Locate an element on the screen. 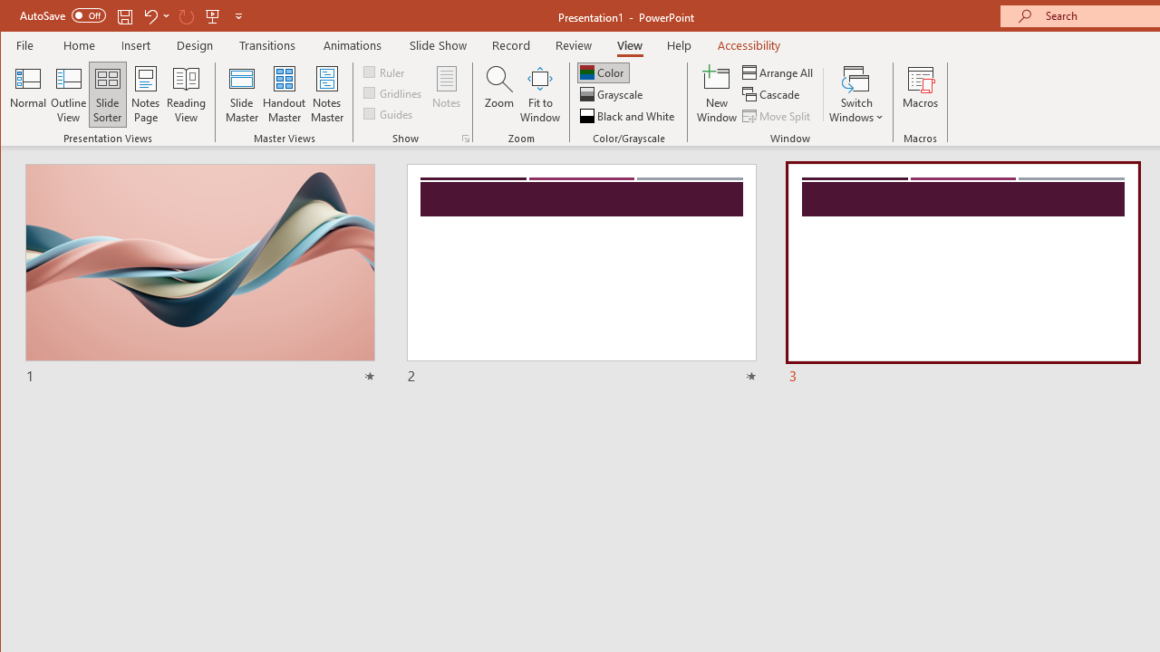  Switch Windows is located at coordinates (855, 94).